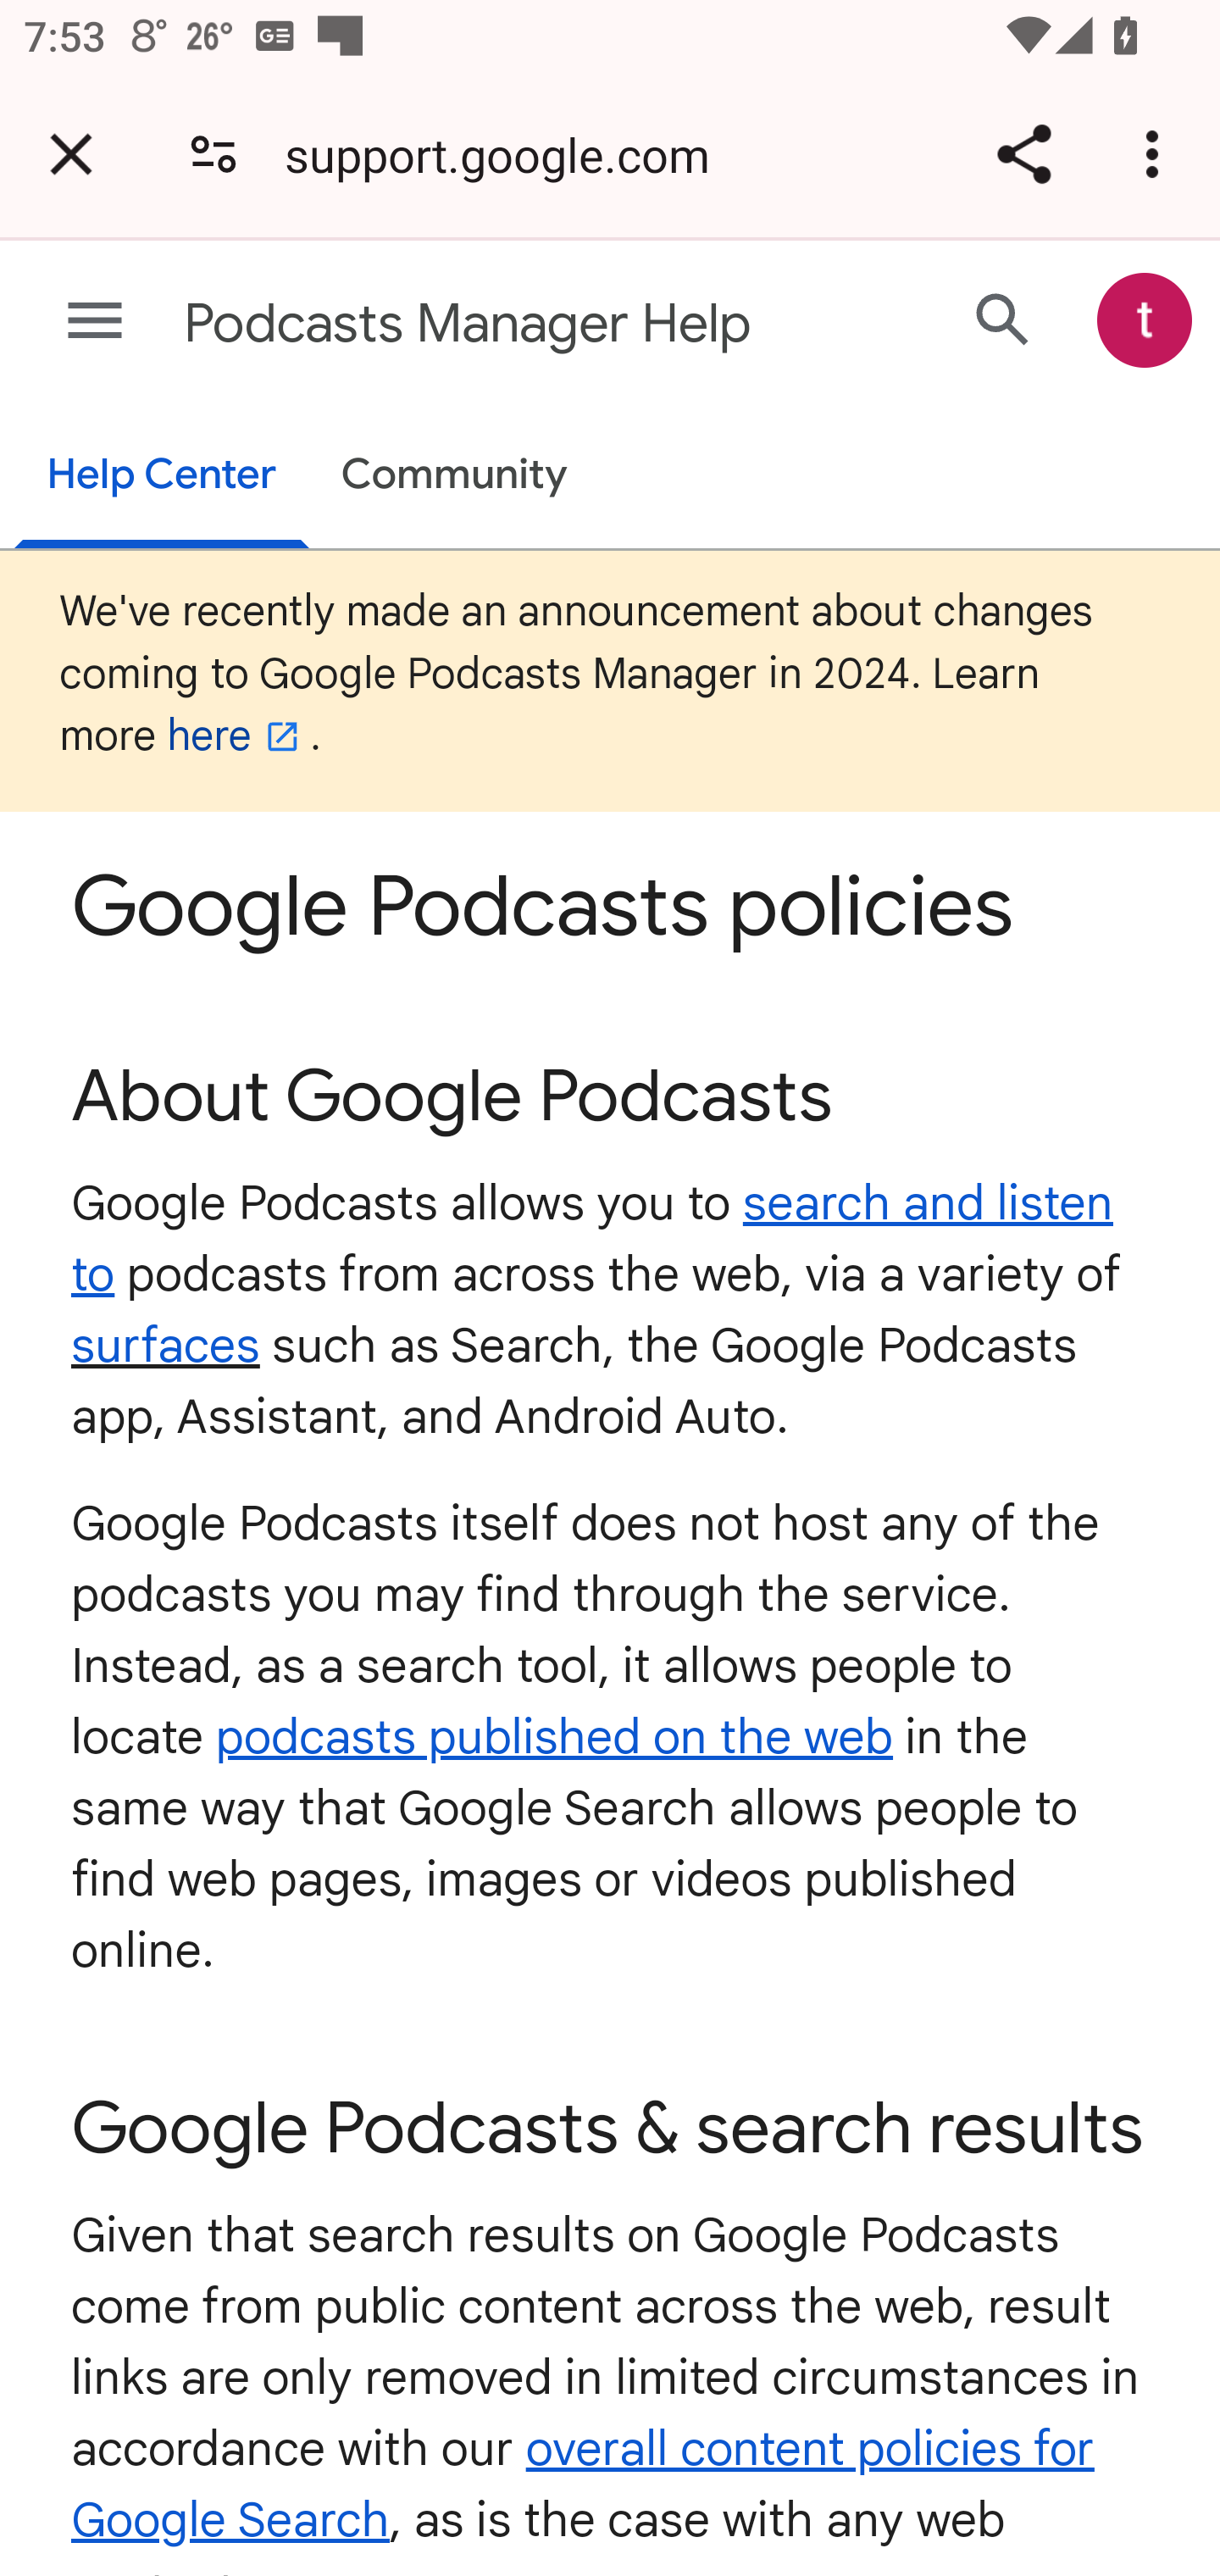 This screenshot has width=1220, height=2576. What do you see at coordinates (593, 1239) in the screenshot?
I see `search and listen to` at bounding box center [593, 1239].